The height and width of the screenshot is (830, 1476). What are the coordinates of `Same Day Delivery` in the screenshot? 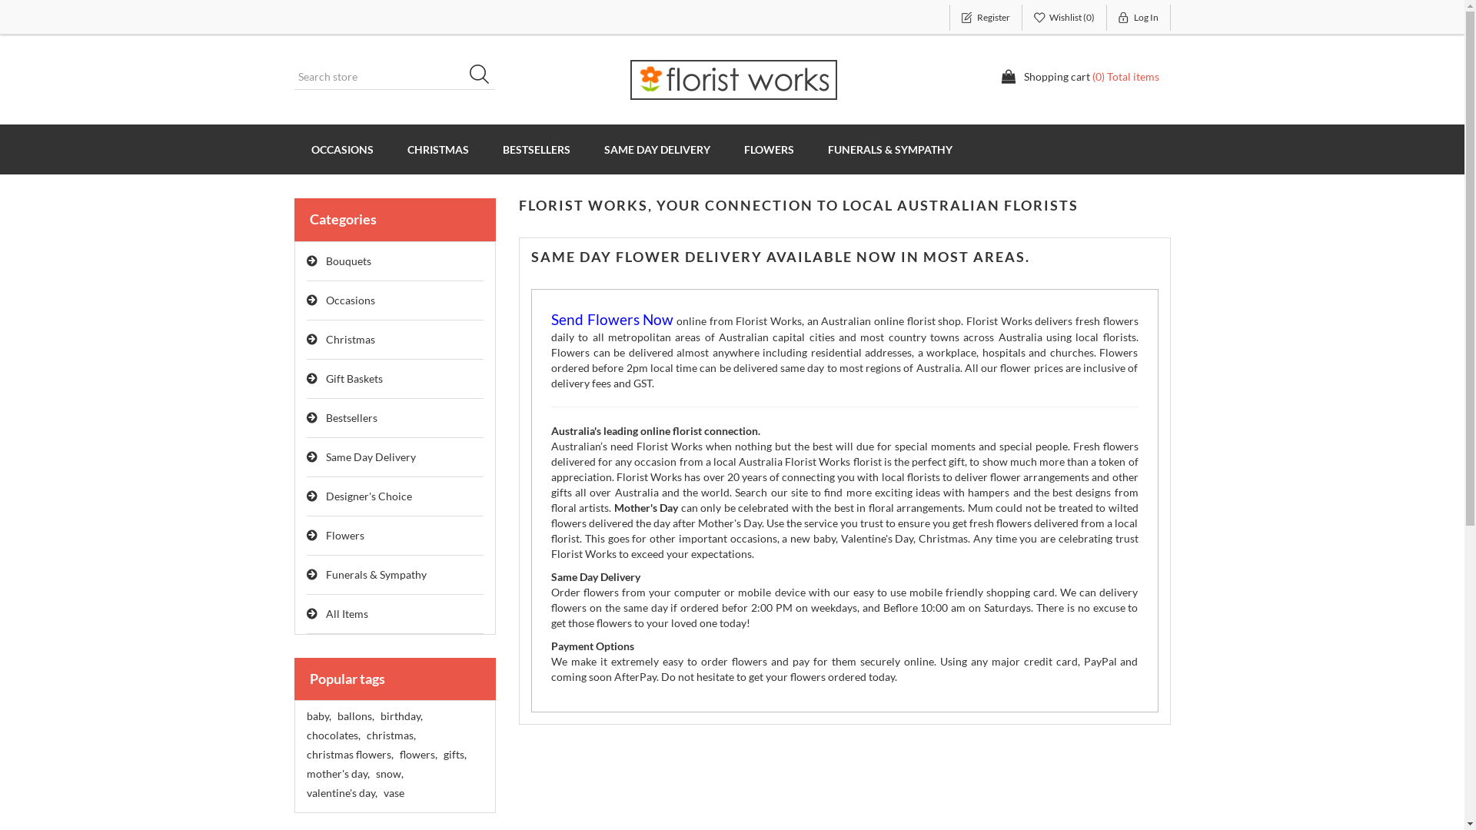 It's located at (395, 458).